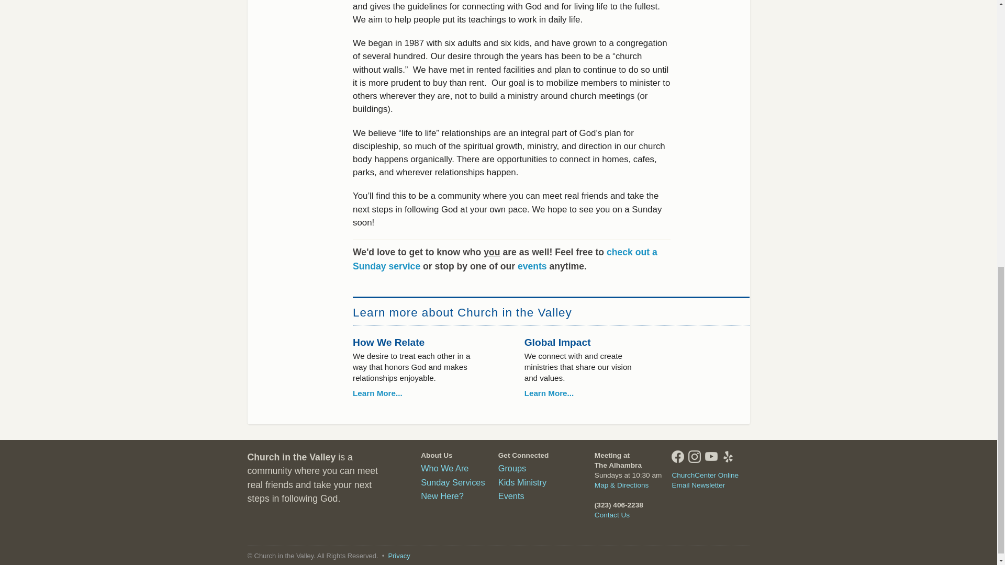 Image resolution: width=1005 pixels, height=565 pixels. I want to click on Privacy, so click(399, 556).